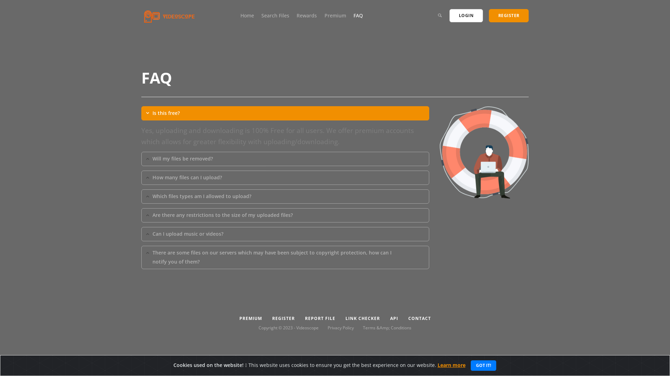 Image resolution: width=670 pixels, height=376 pixels. What do you see at coordinates (307, 15) in the screenshot?
I see `Rewards` at bounding box center [307, 15].